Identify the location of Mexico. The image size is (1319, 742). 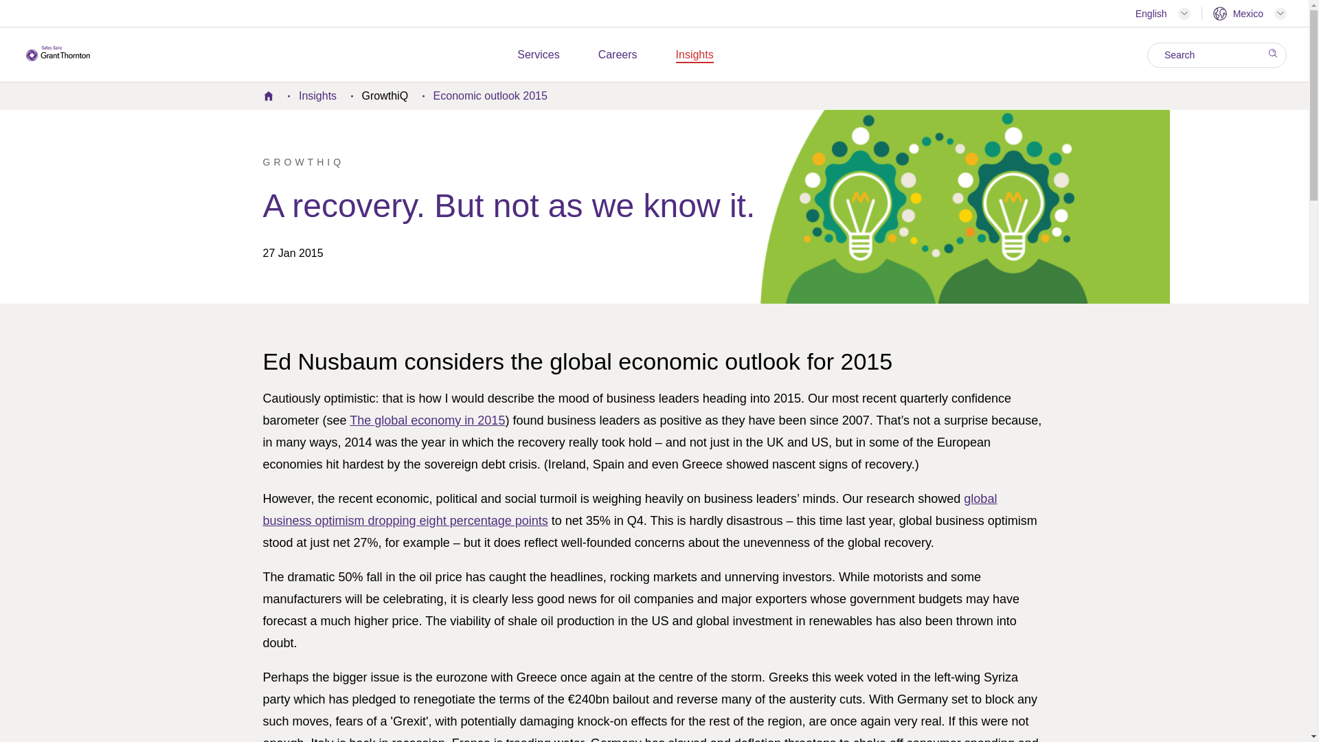
(1249, 14).